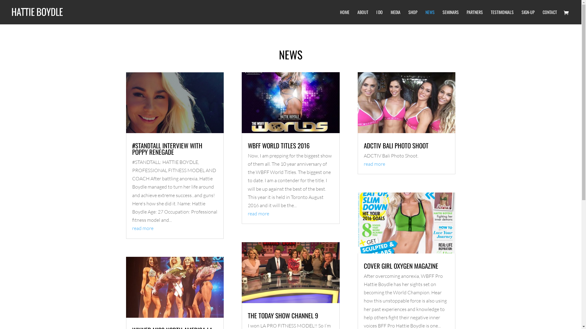 The width and height of the screenshot is (586, 329). Describe the element at coordinates (401, 266) in the screenshot. I see `COVER GIRL OXYGEN MAGAZINE` at that location.